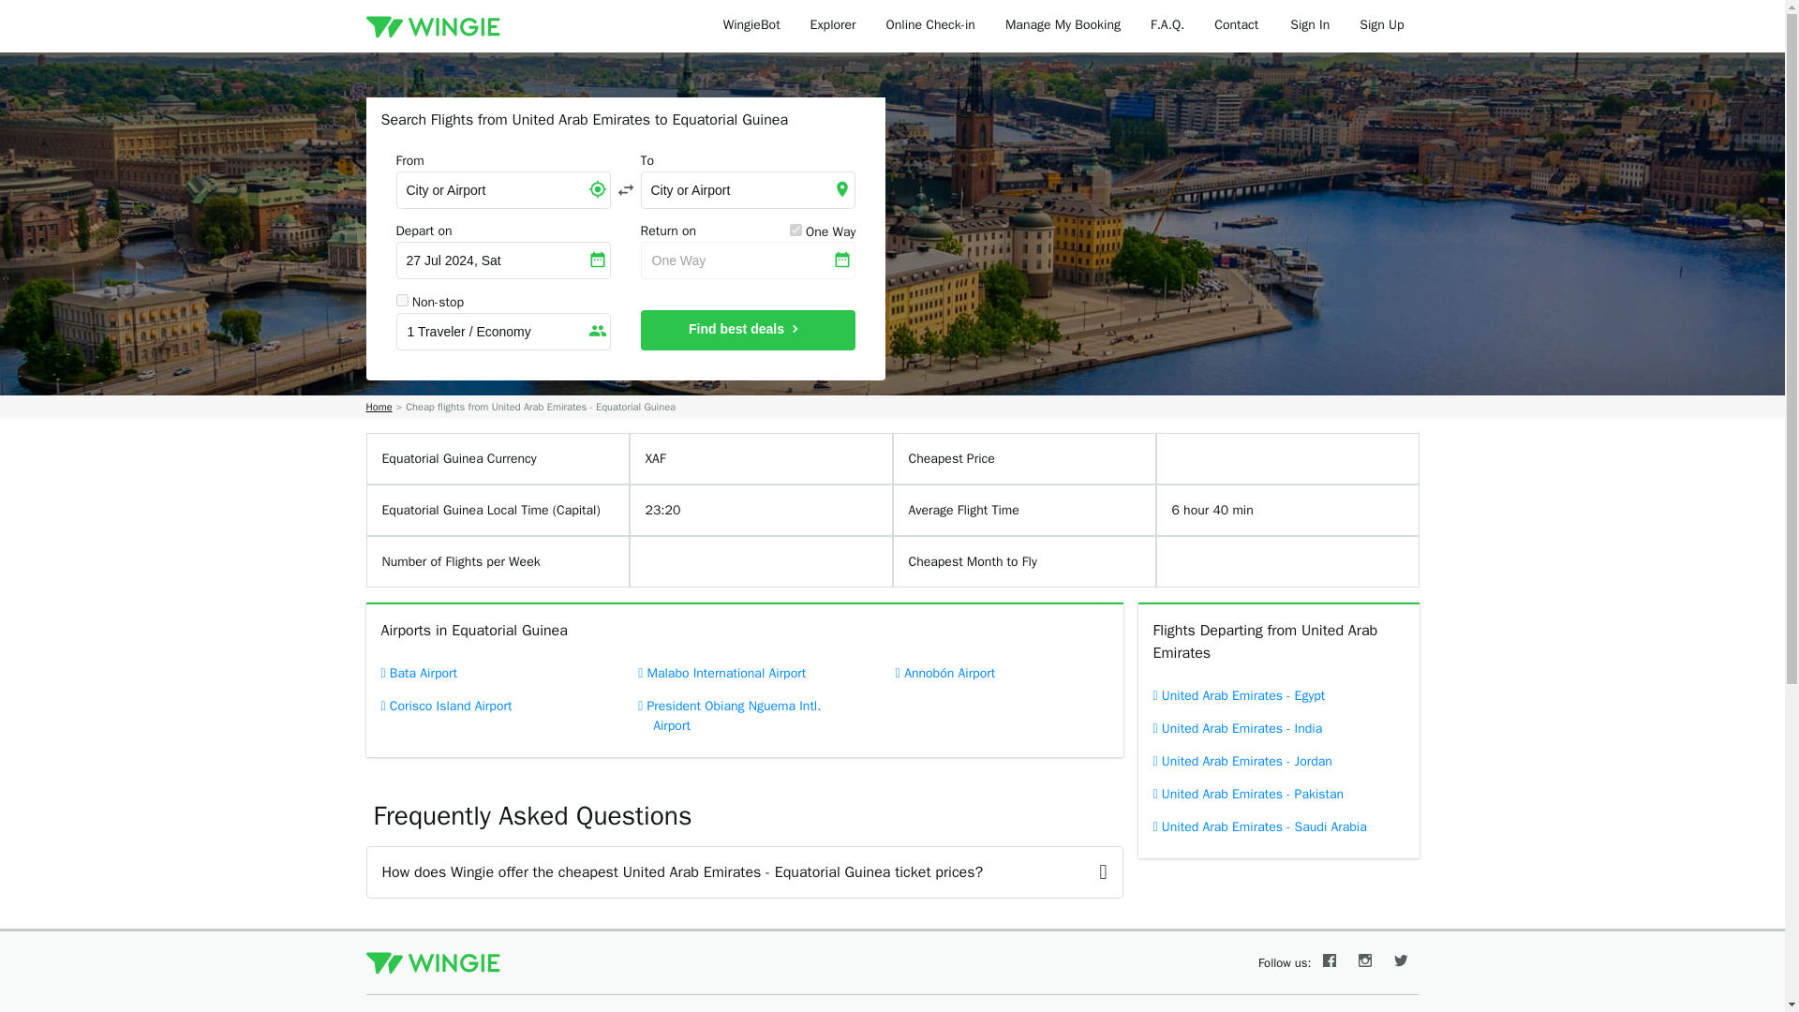  I want to click on Malabo International Airport, so click(744, 673).